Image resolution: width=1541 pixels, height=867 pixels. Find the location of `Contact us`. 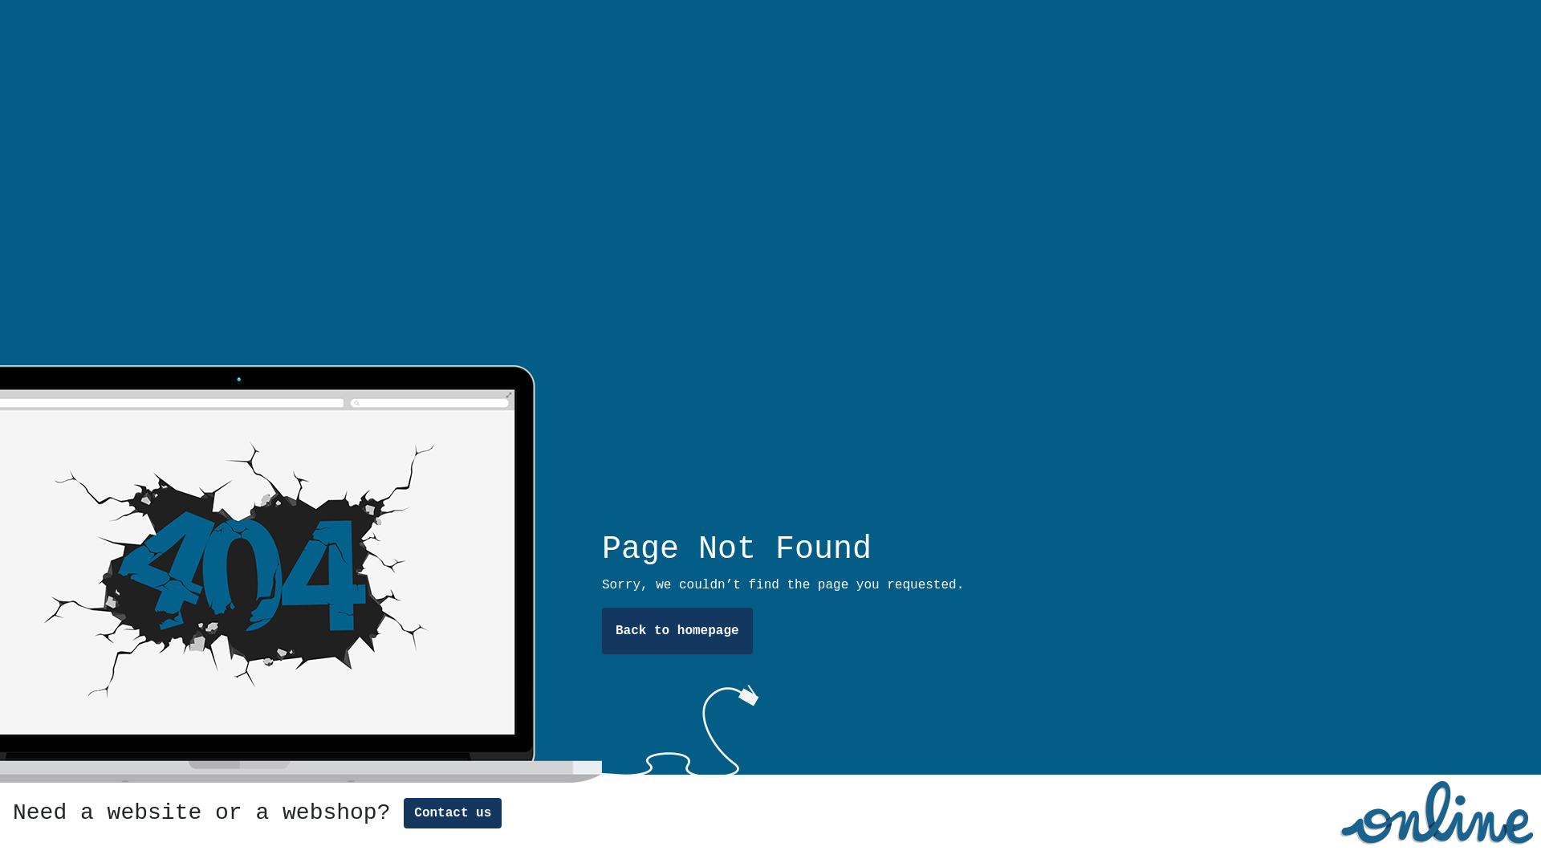

Contact us is located at coordinates (453, 813).